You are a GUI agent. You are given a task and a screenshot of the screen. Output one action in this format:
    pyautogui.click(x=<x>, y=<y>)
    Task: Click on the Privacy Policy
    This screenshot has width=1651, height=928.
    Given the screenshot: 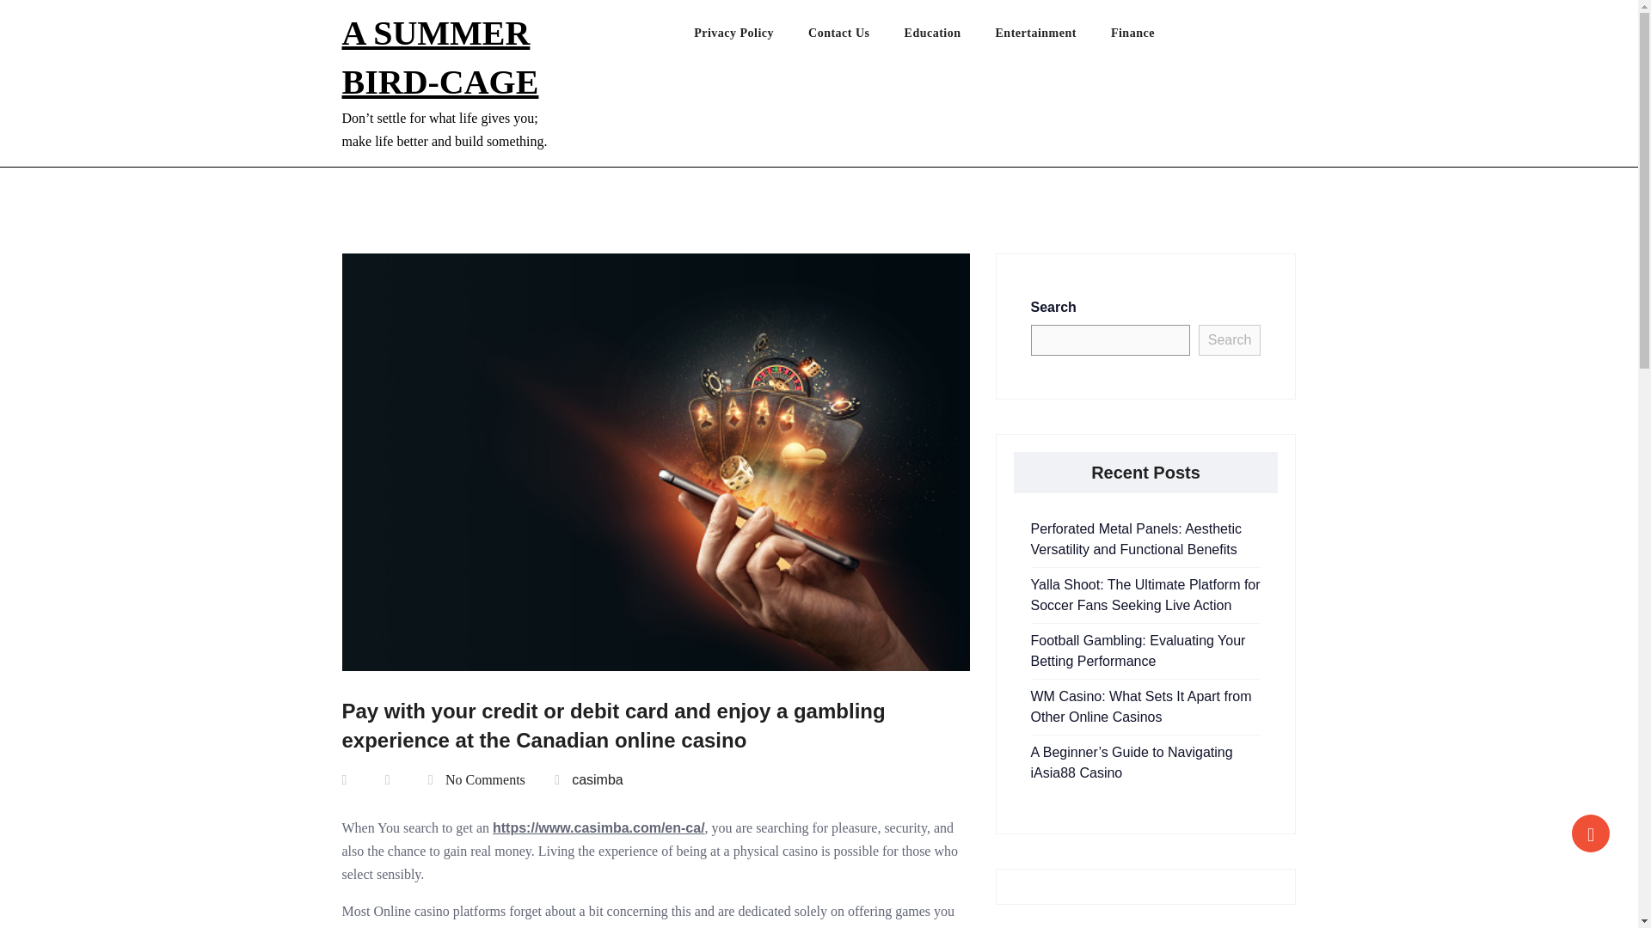 What is the action you would take?
    pyautogui.click(x=751, y=37)
    